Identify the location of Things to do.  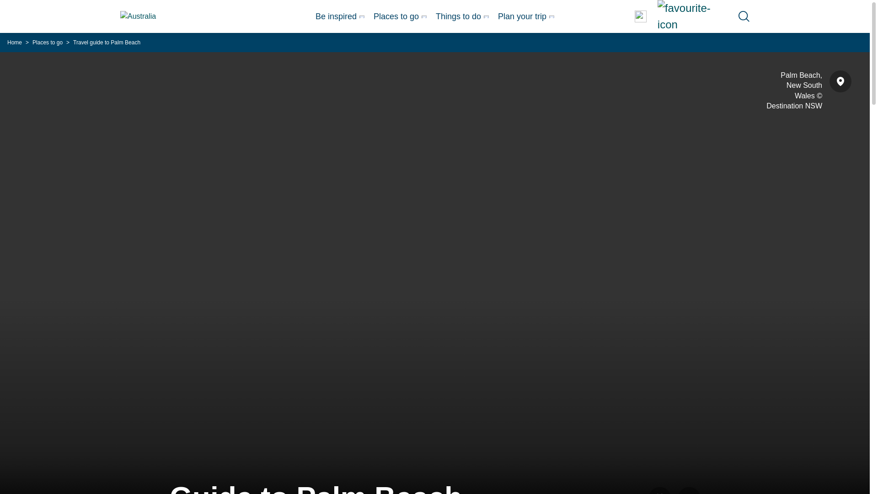
(462, 16).